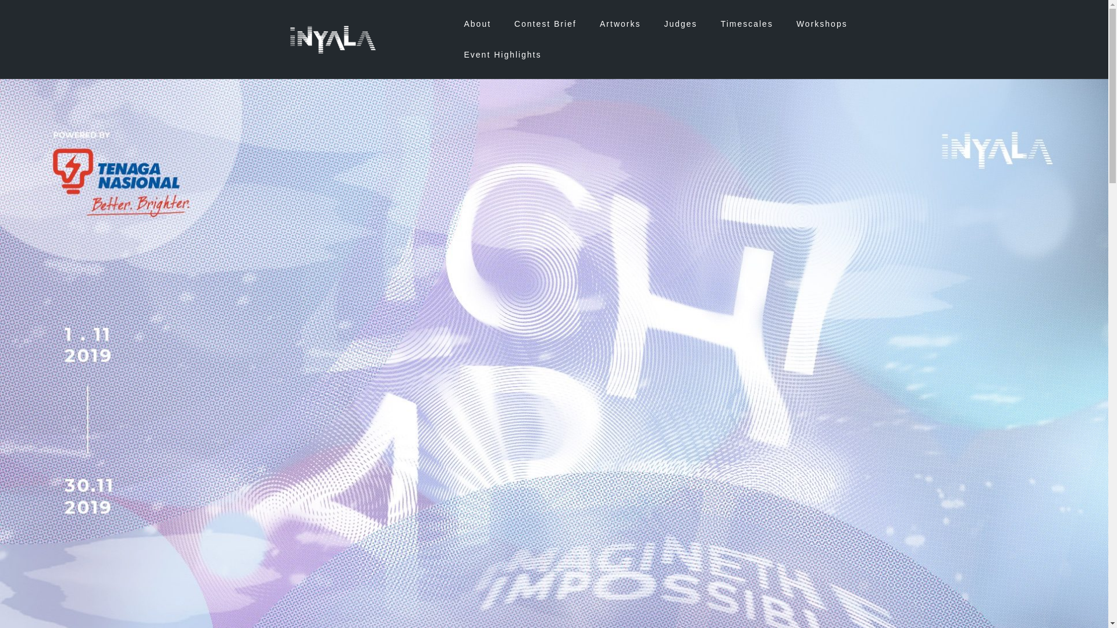  I want to click on About, so click(477, 24).